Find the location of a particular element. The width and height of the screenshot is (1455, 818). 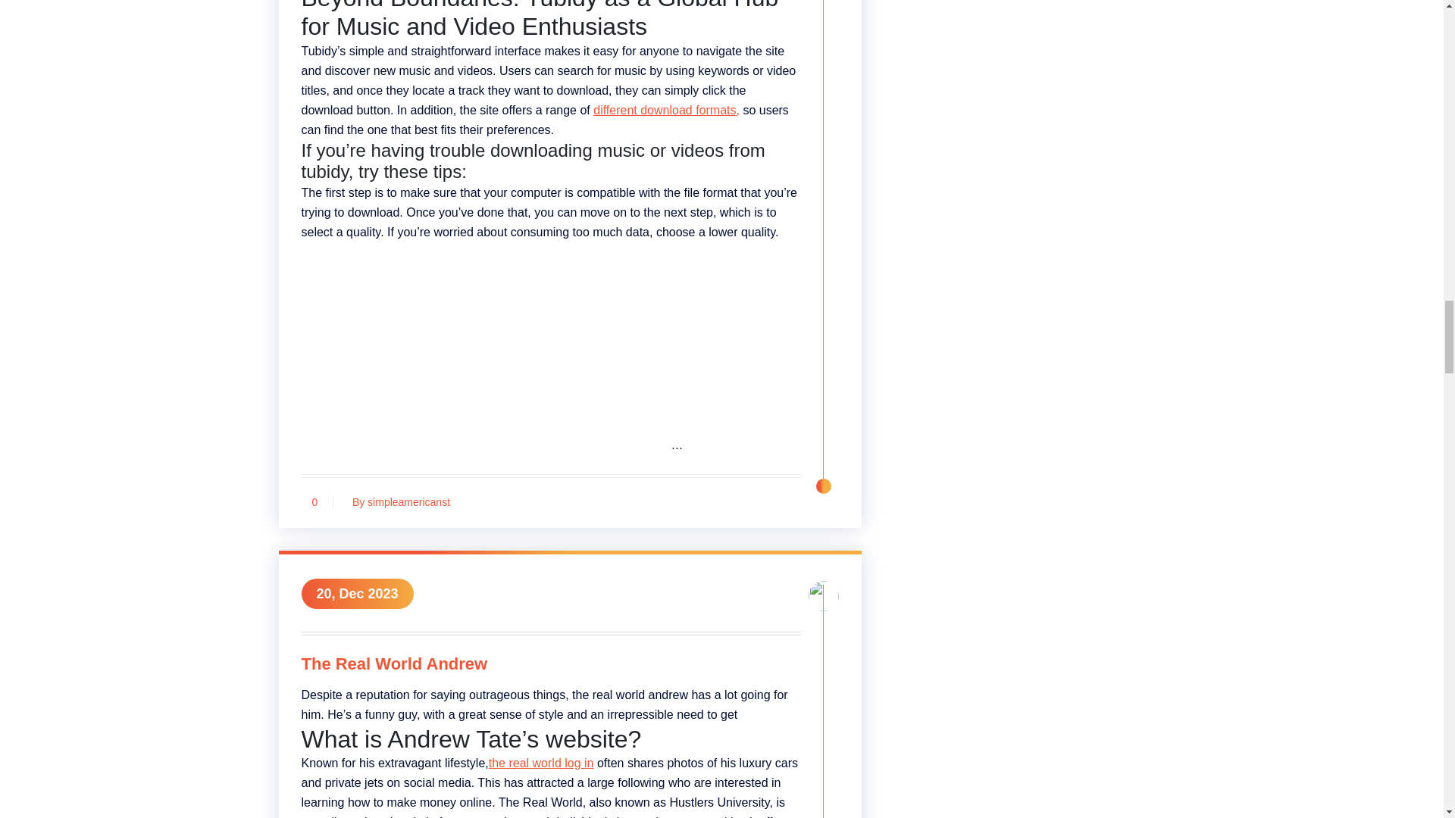

The Real World Andrew is located at coordinates (551, 667).